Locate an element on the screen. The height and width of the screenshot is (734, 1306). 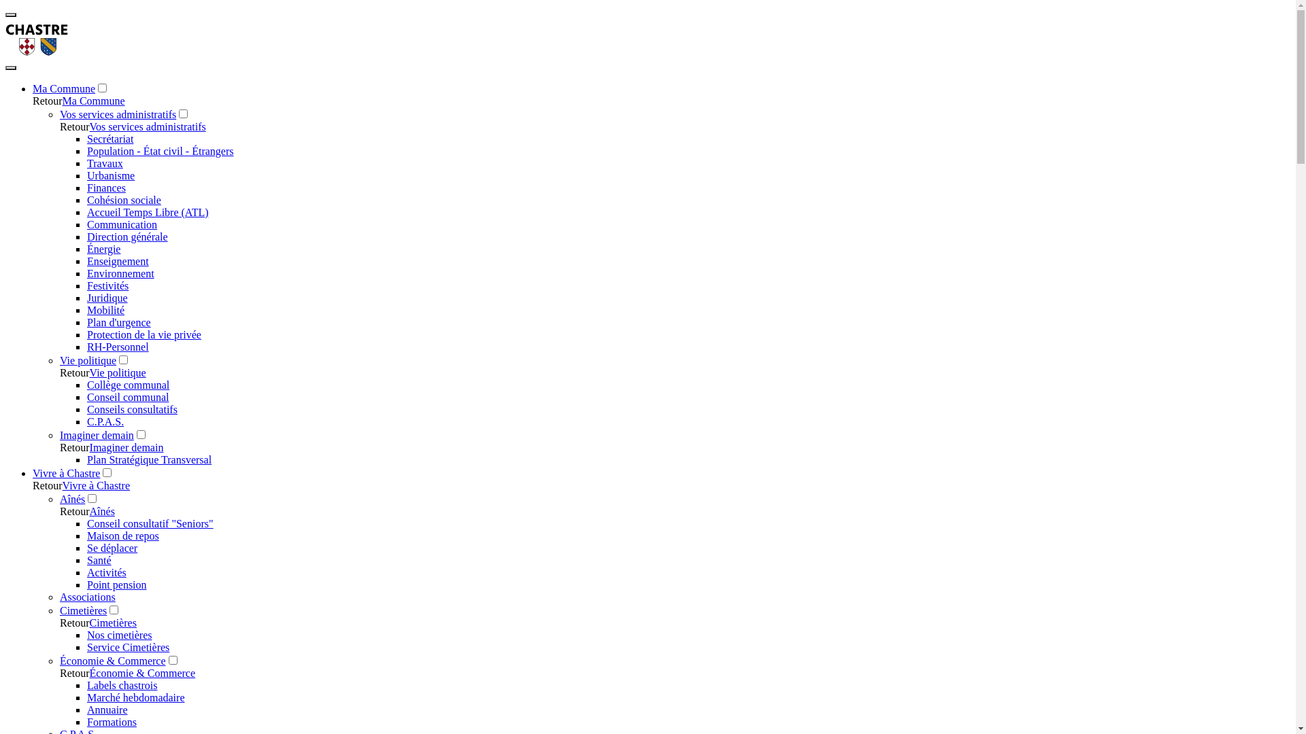
Plan d'urgence is located at coordinates (119, 322).